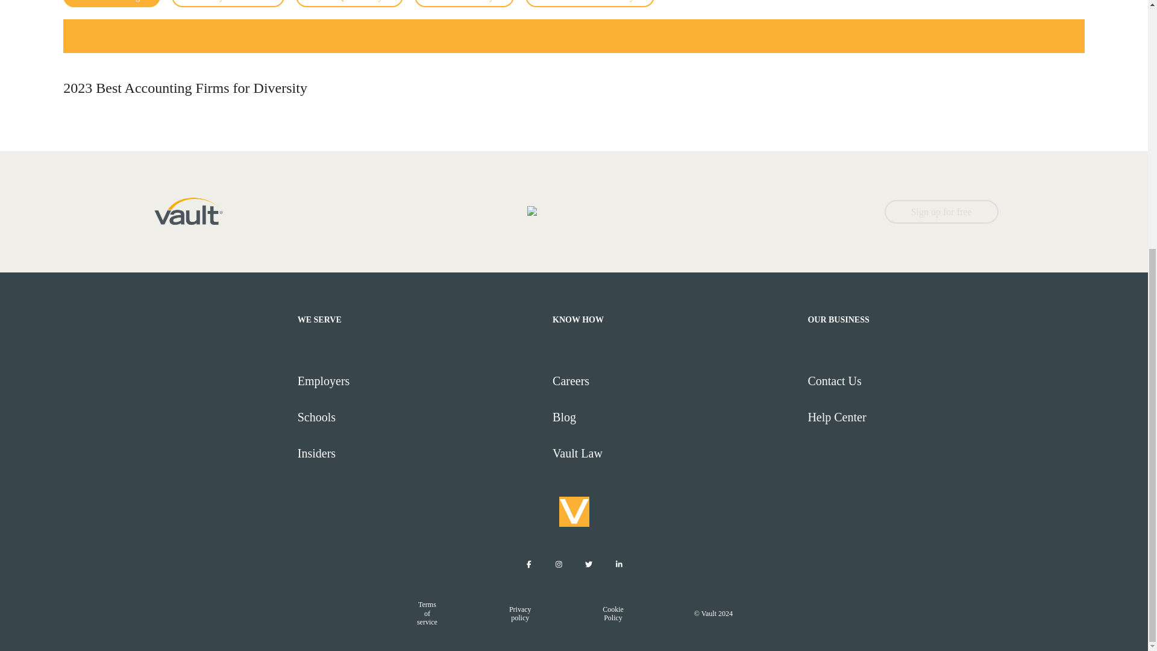  Describe the element at coordinates (675, 453) in the screenshot. I see `Vault Law` at that location.